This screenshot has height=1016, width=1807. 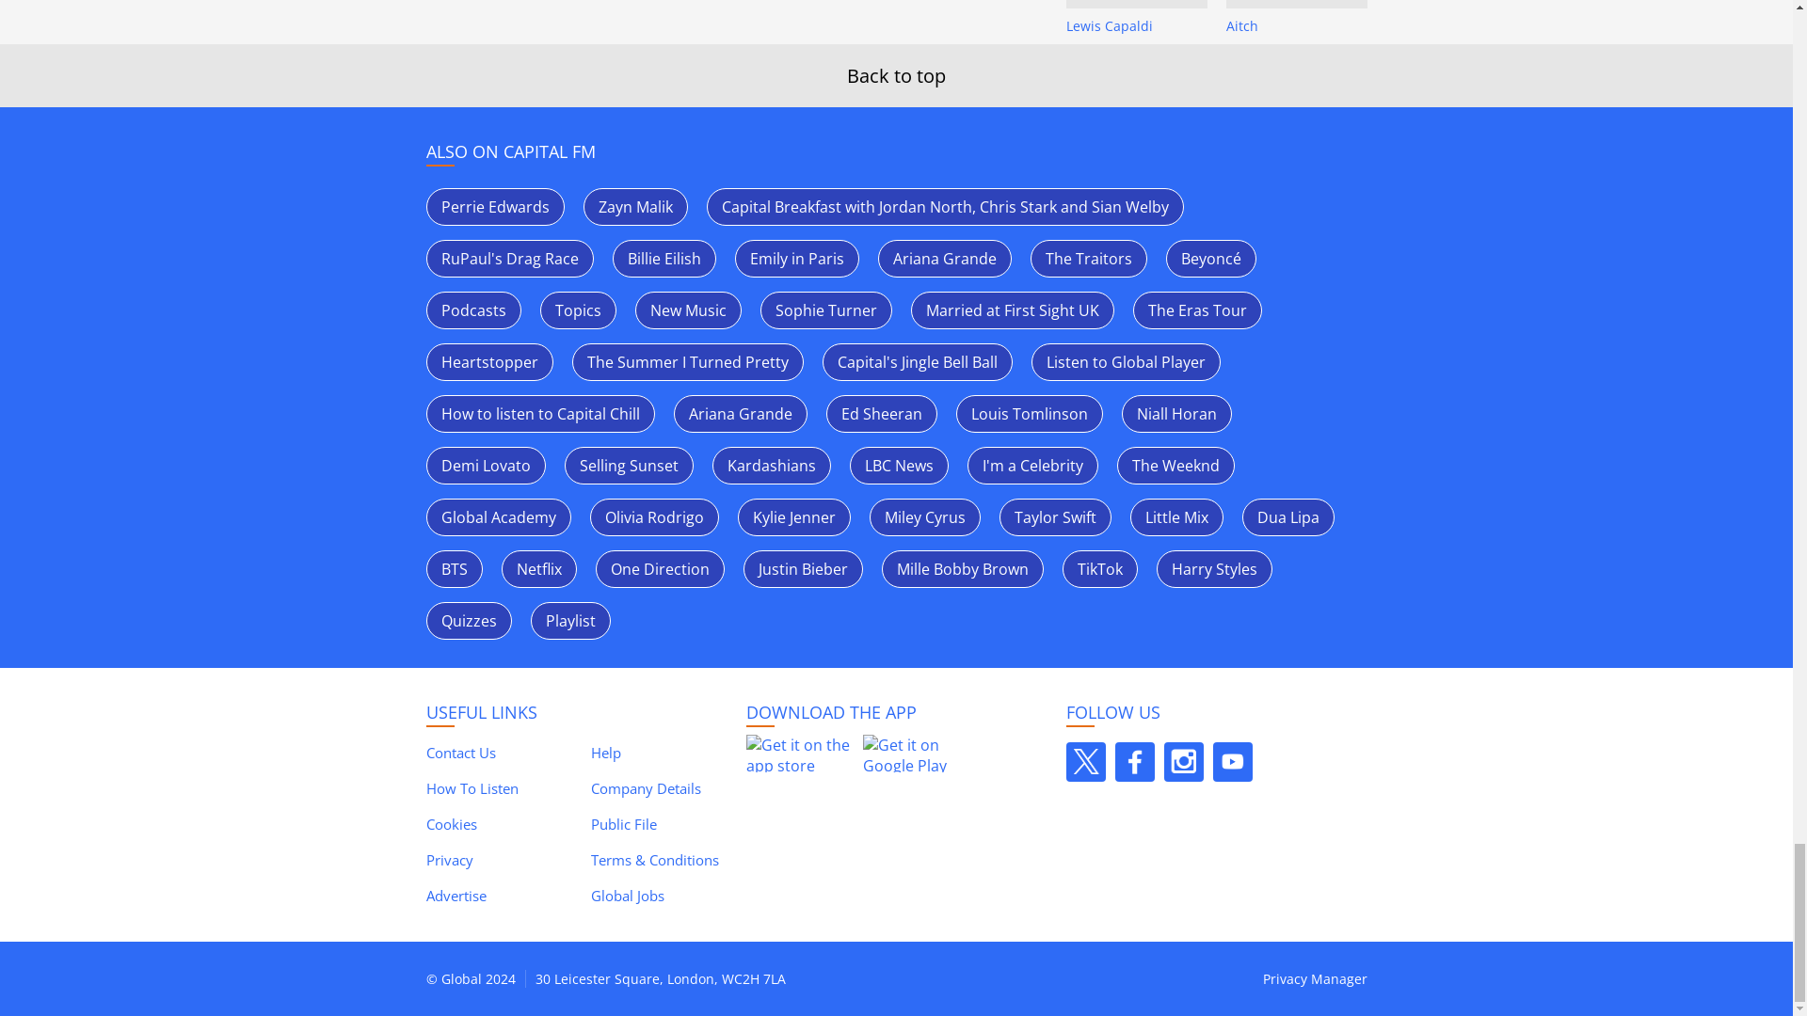 What do you see at coordinates (1084, 762) in the screenshot?
I see `Follow Capital on X` at bounding box center [1084, 762].